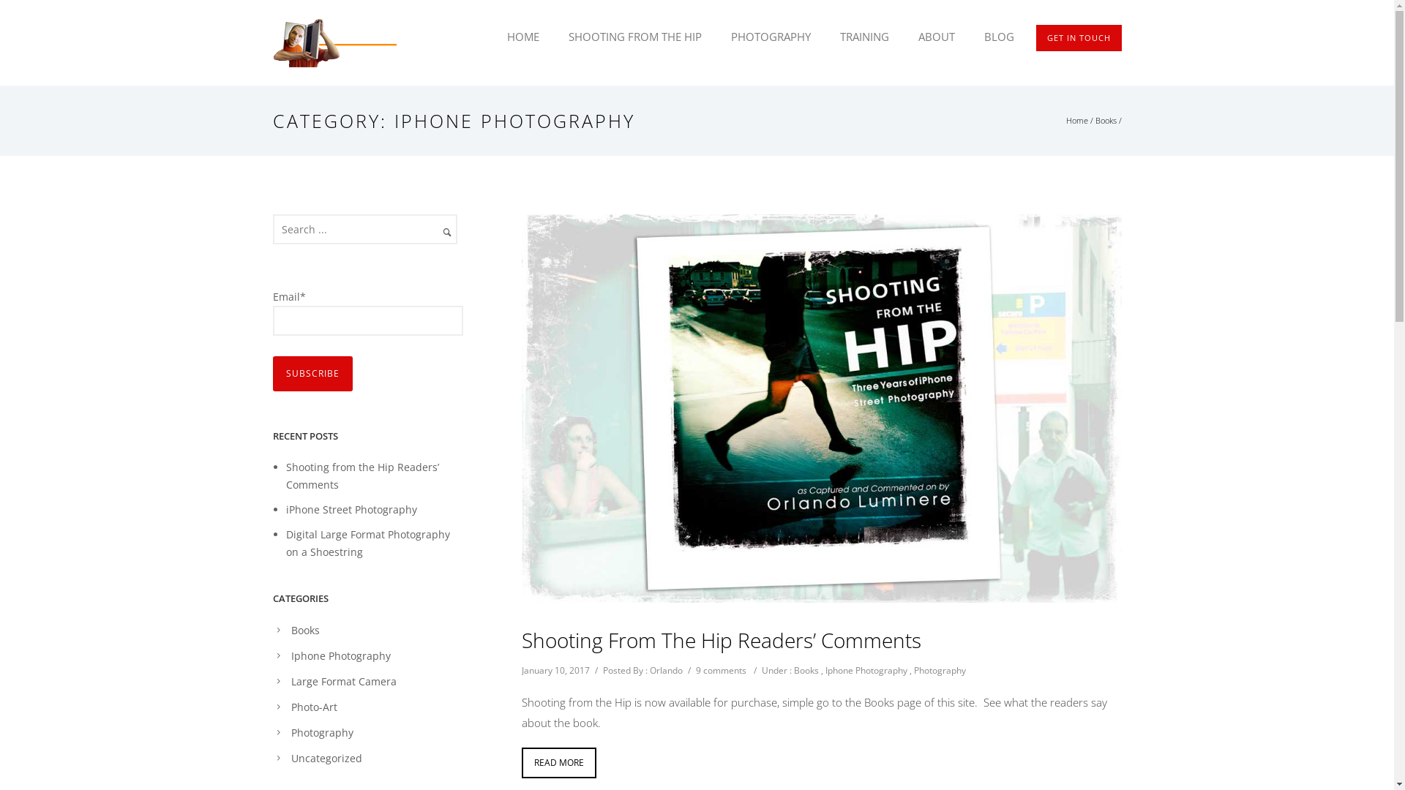 This screenshot has height=790, width=1405. What do you see at coordinates (1076, 120) in the screenshot?
I see `Home` at bounding box center [1076, 120].